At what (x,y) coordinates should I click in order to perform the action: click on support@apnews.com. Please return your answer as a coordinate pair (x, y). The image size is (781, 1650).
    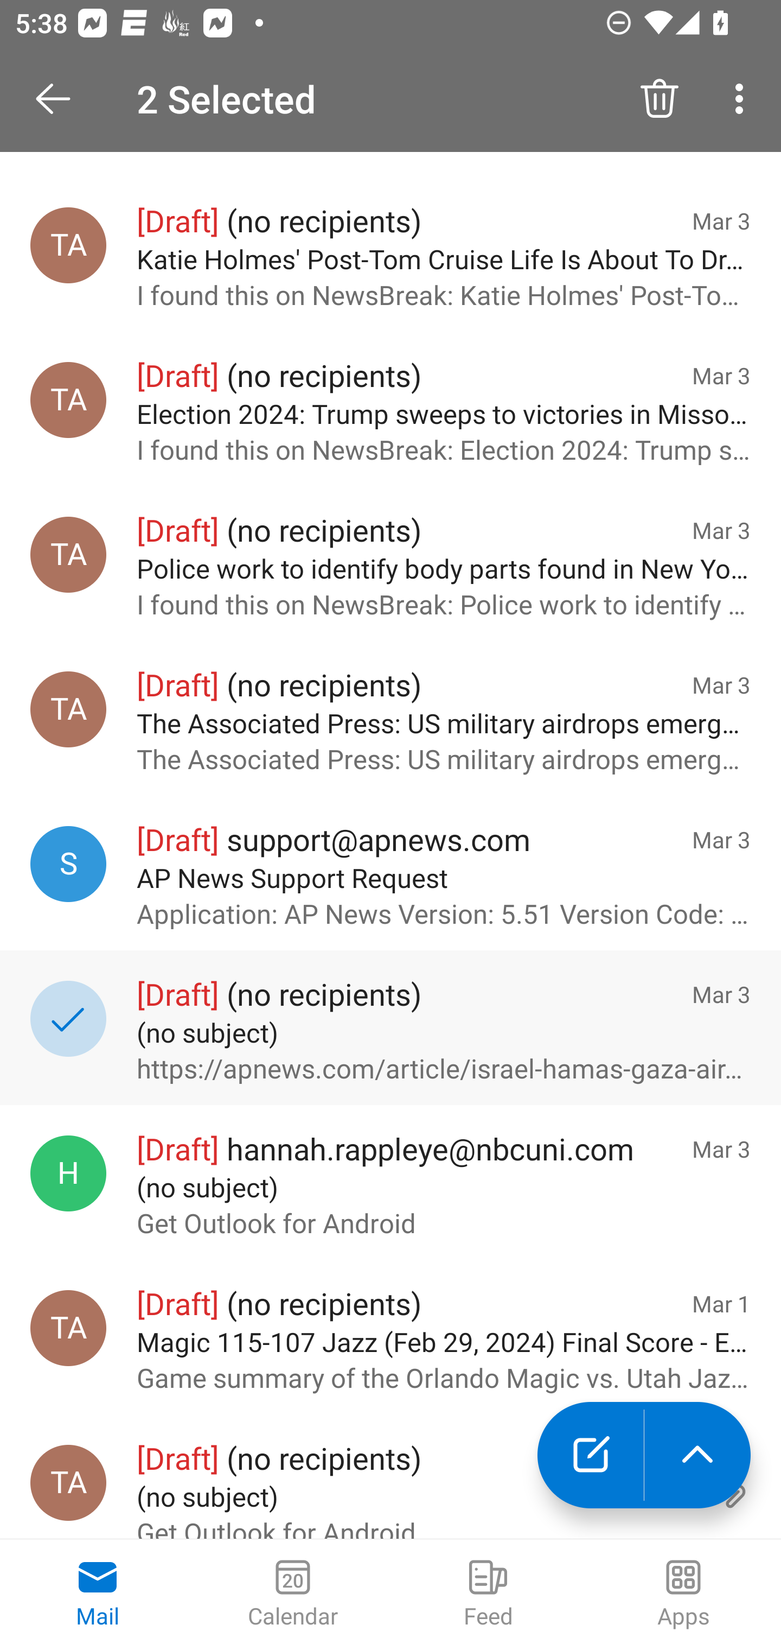
    Looking at the image, I should click on (68, 864).